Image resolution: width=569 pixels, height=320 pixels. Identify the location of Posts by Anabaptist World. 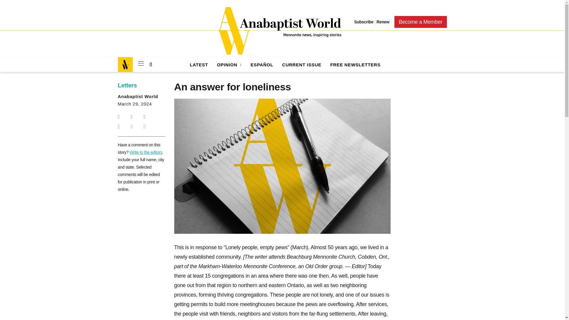
(138, 96).